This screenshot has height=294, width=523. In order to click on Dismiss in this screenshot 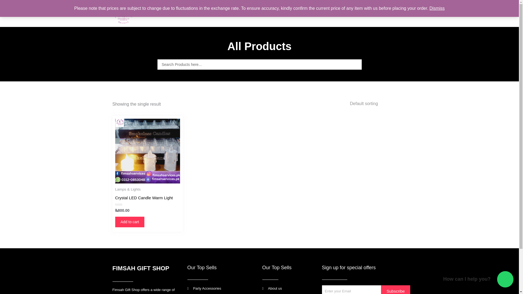, I will do `click(437, 8)`.